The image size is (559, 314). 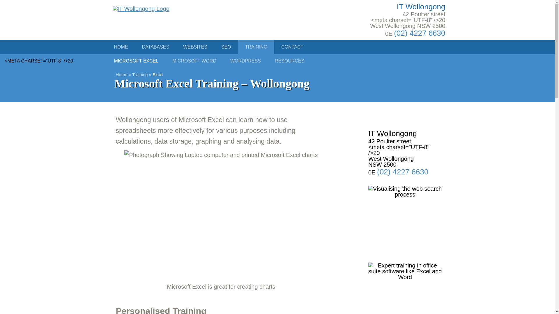 What do you see at coordinates (286, 61) in the screenshot?
I see `GUIDE` at bounding box center [286, 61].